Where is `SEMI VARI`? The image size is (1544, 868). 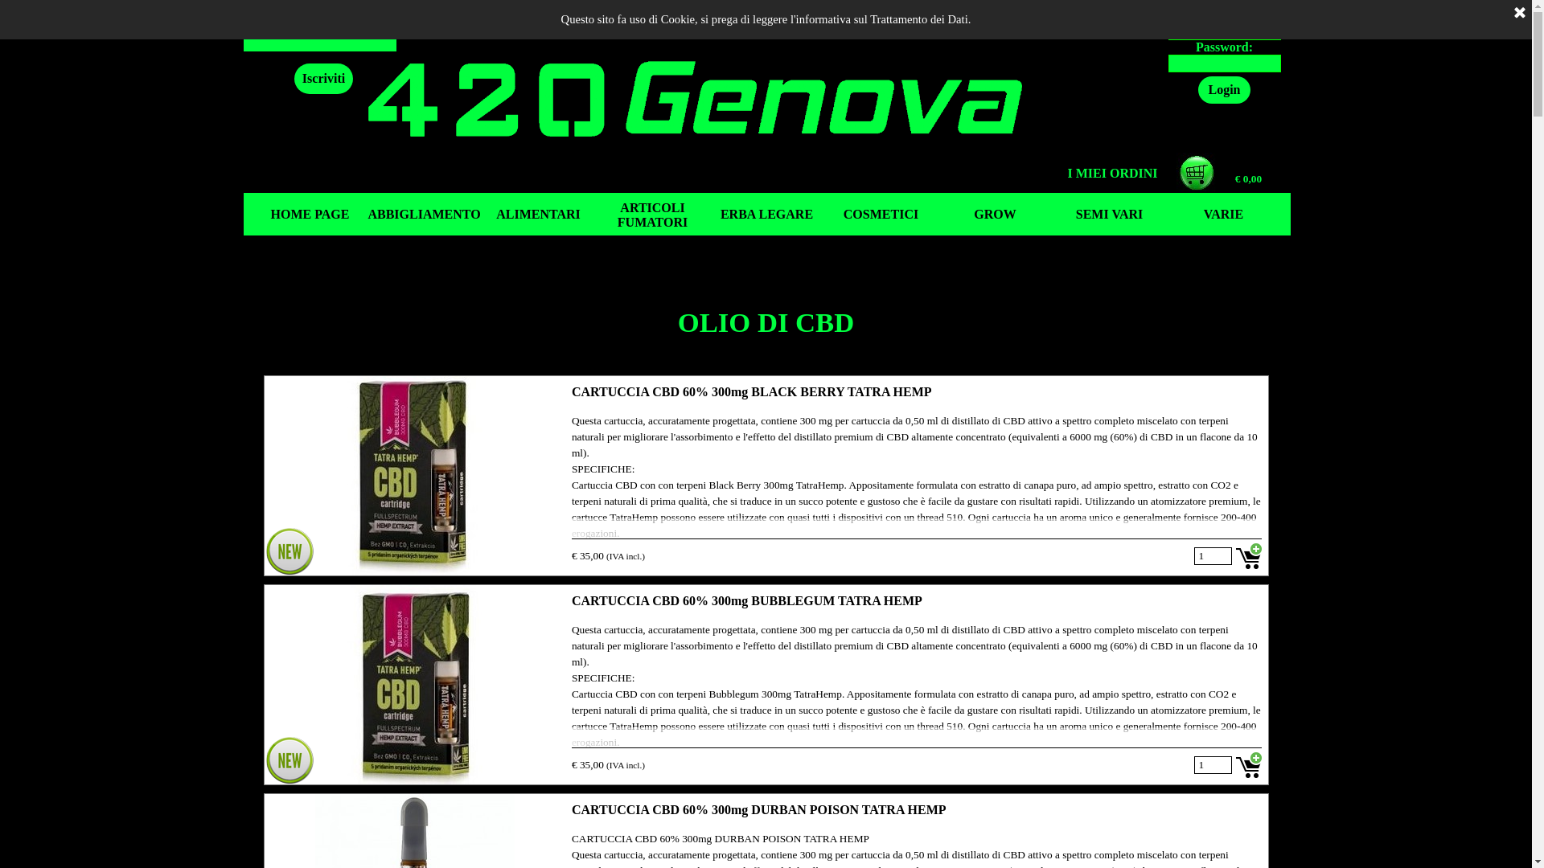 SEMI VARI is located at coordinates (1109, 214).